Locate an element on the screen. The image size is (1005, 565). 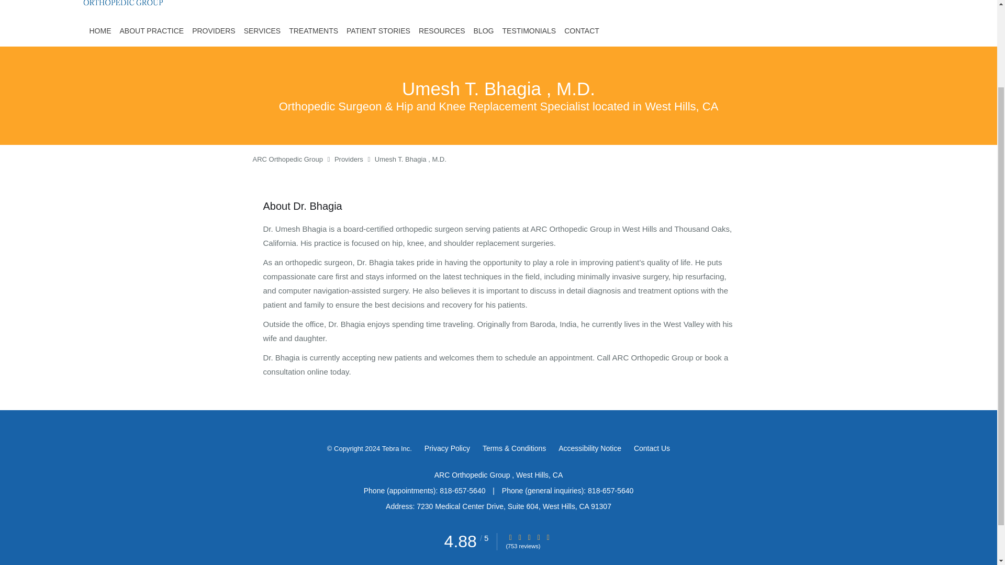
Contact Us is located at coordinates (652, 448).